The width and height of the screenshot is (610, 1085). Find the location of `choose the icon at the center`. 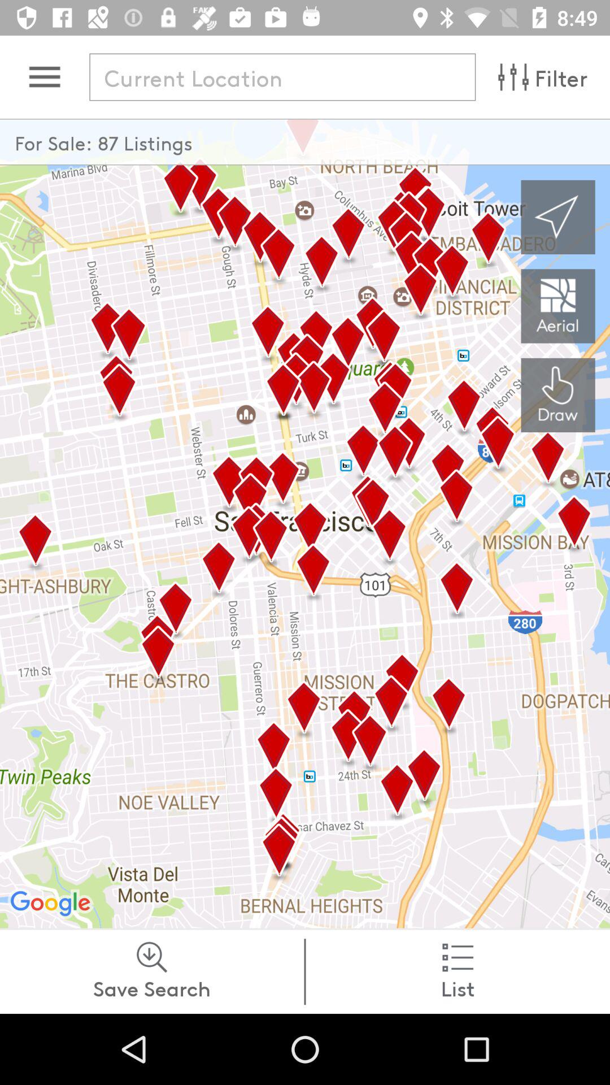

choose the icon at the center is located at coordinates (305, 523).